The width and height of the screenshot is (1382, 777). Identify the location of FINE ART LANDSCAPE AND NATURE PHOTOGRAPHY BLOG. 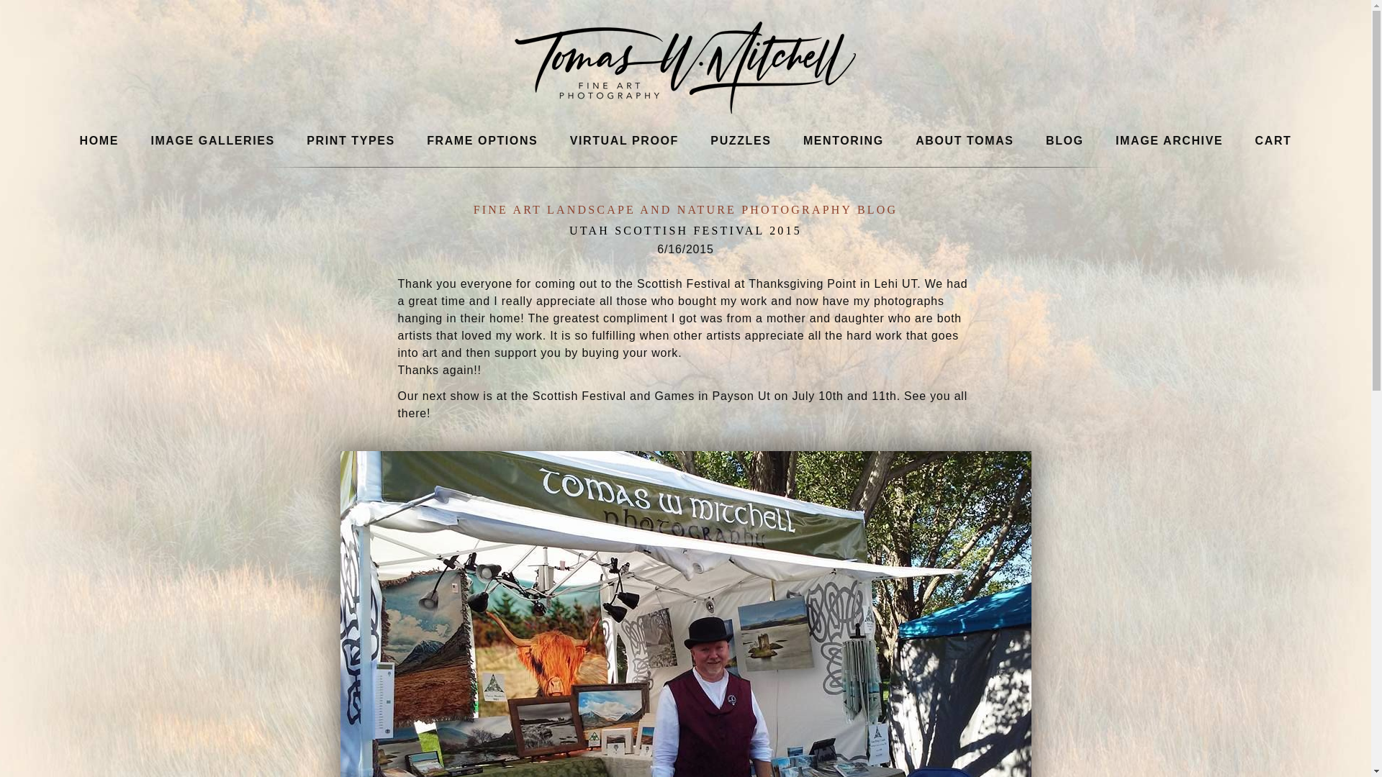
(686, 209).